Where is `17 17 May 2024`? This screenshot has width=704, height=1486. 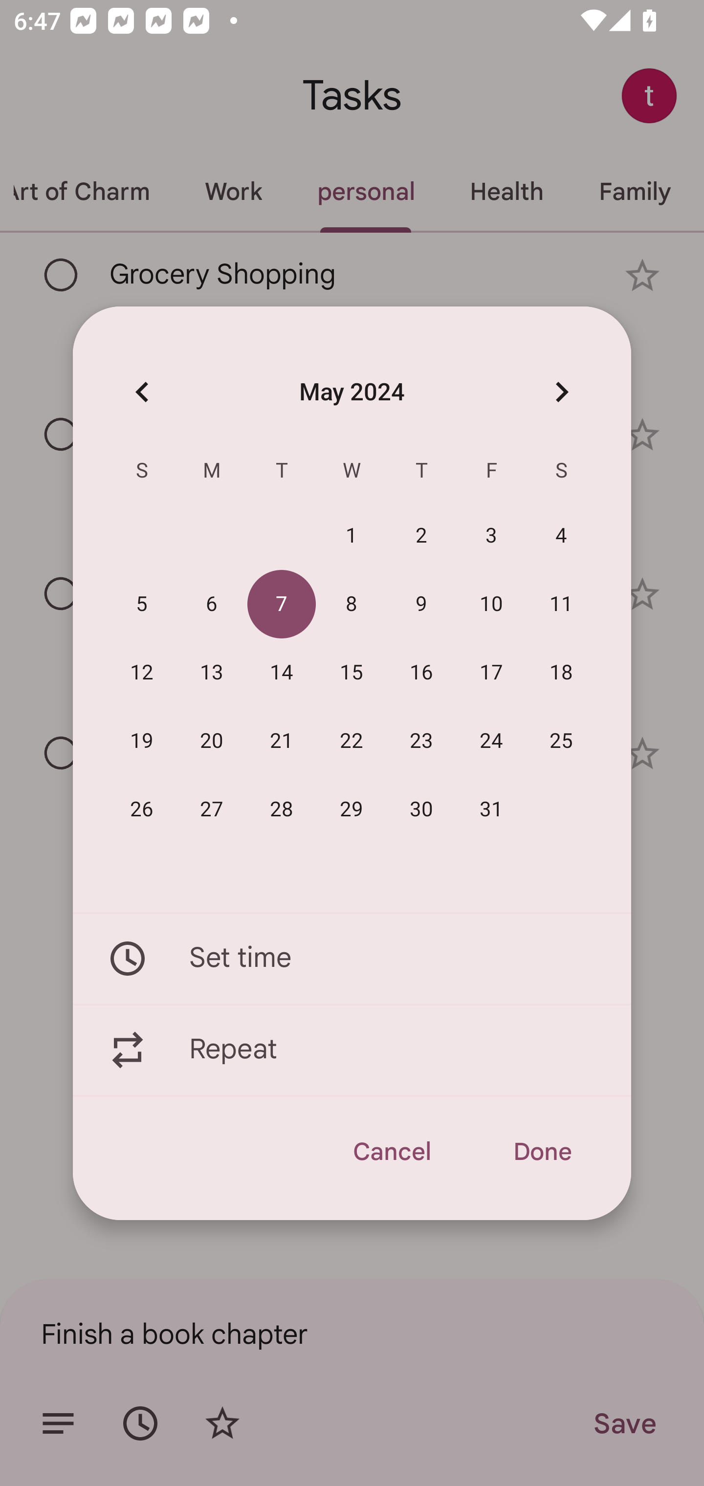 17 17 May 2024 is located at coordinates (492, 673).